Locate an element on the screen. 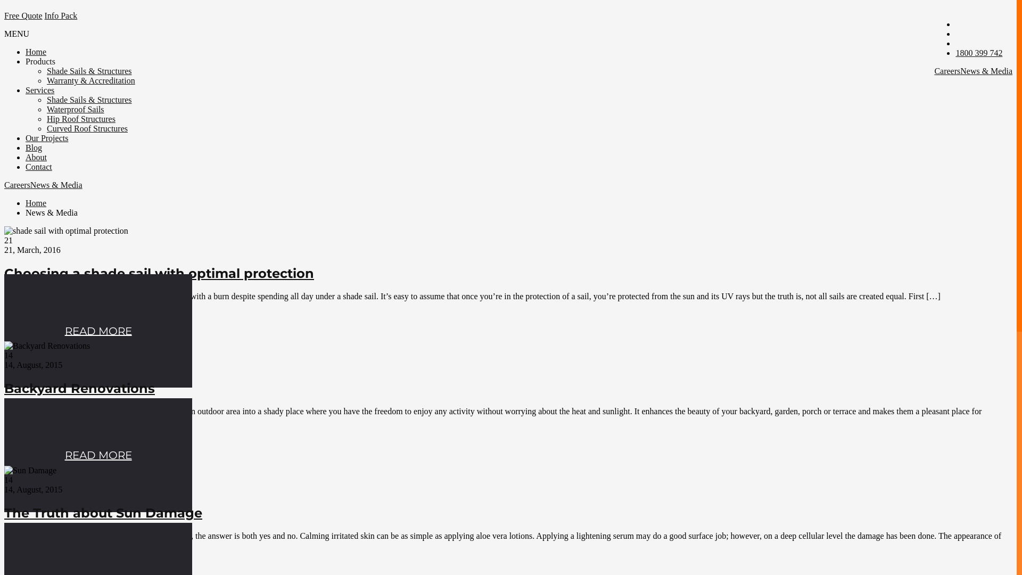 The width and height of the screenshot is (1022, 575). Choosing a shade sail with optimal protection is located at coordinates (159, 274).